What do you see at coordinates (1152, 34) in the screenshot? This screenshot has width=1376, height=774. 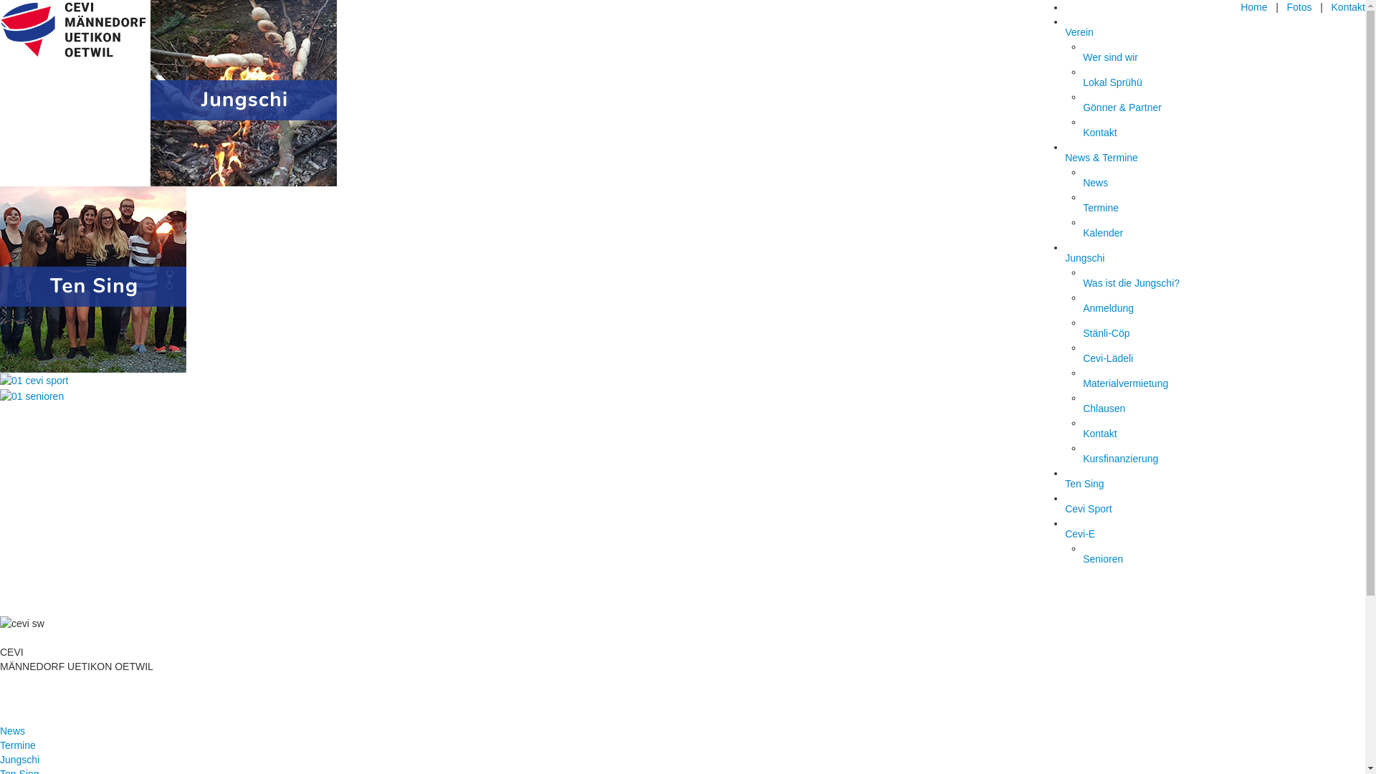 I see `Verein` at bounding box center [1152, 34].